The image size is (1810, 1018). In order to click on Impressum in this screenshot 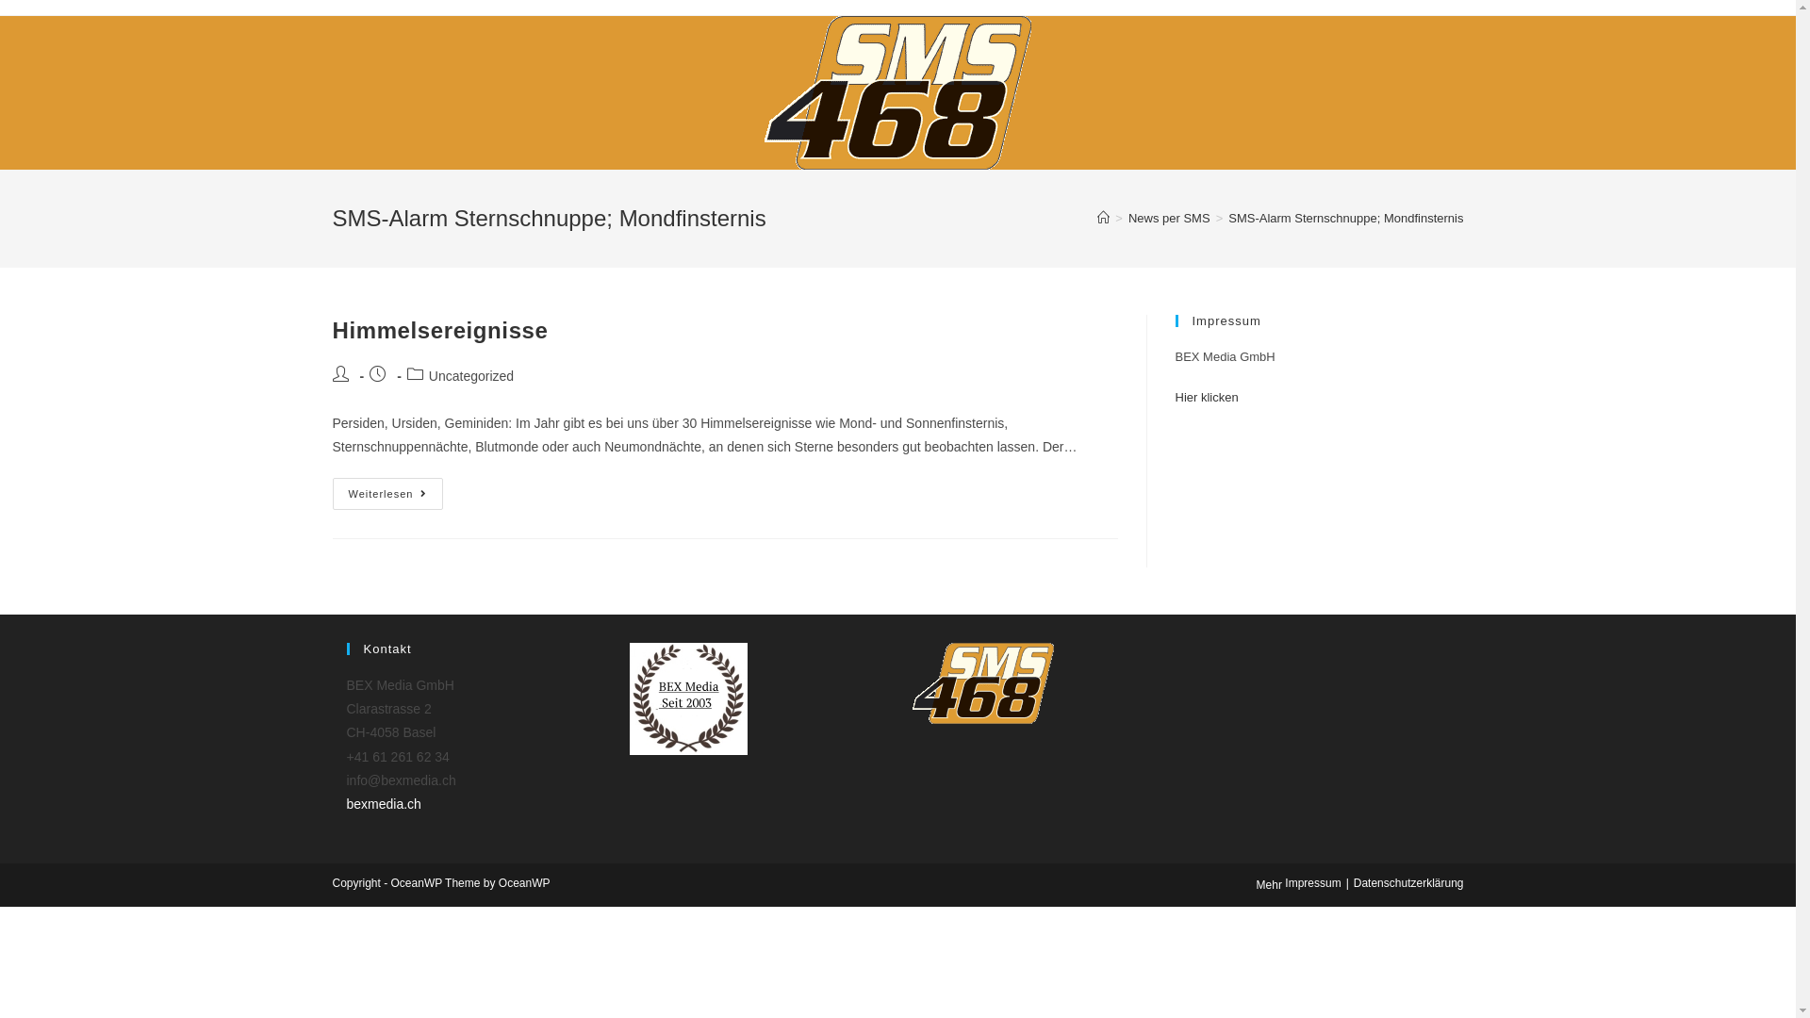, I will do `click(1312, 883)`.